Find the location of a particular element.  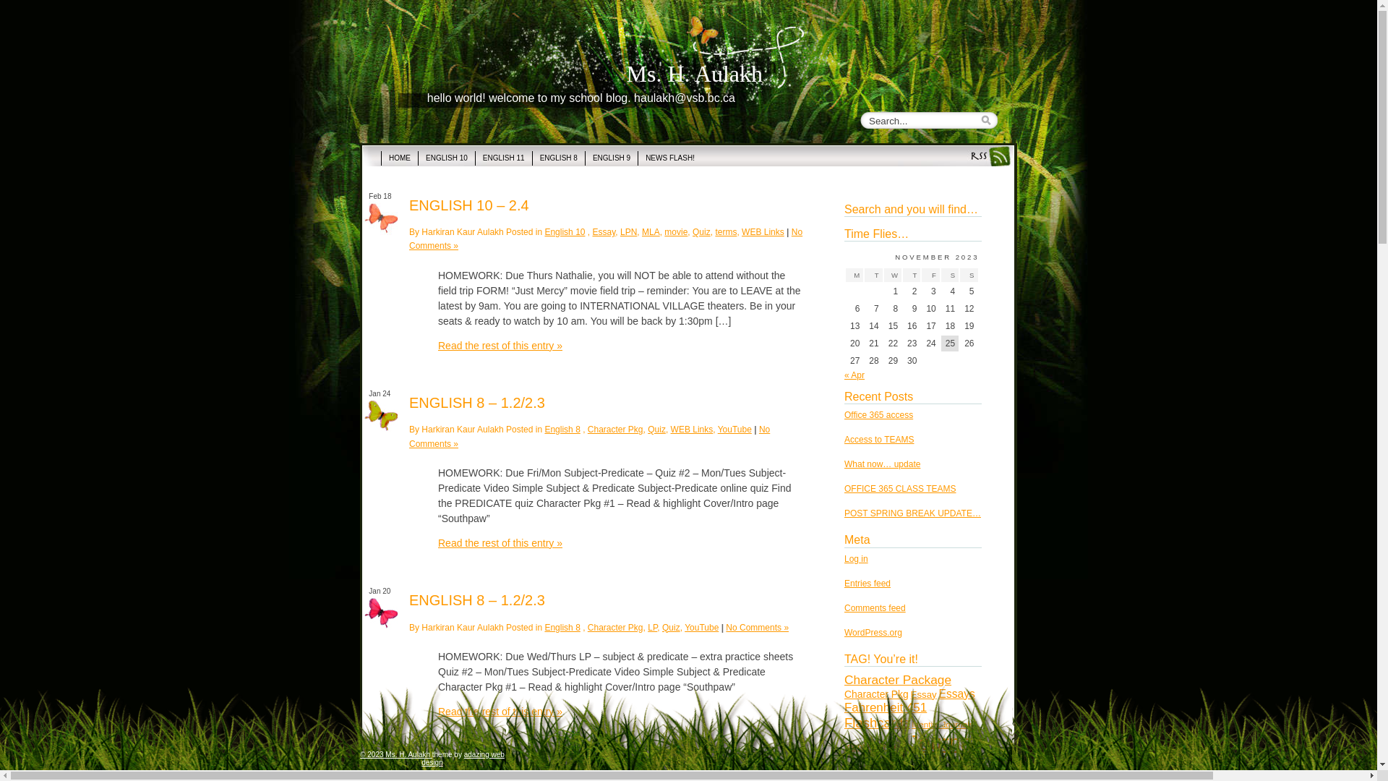

Office 365 access is located at coordinates (879, 415).